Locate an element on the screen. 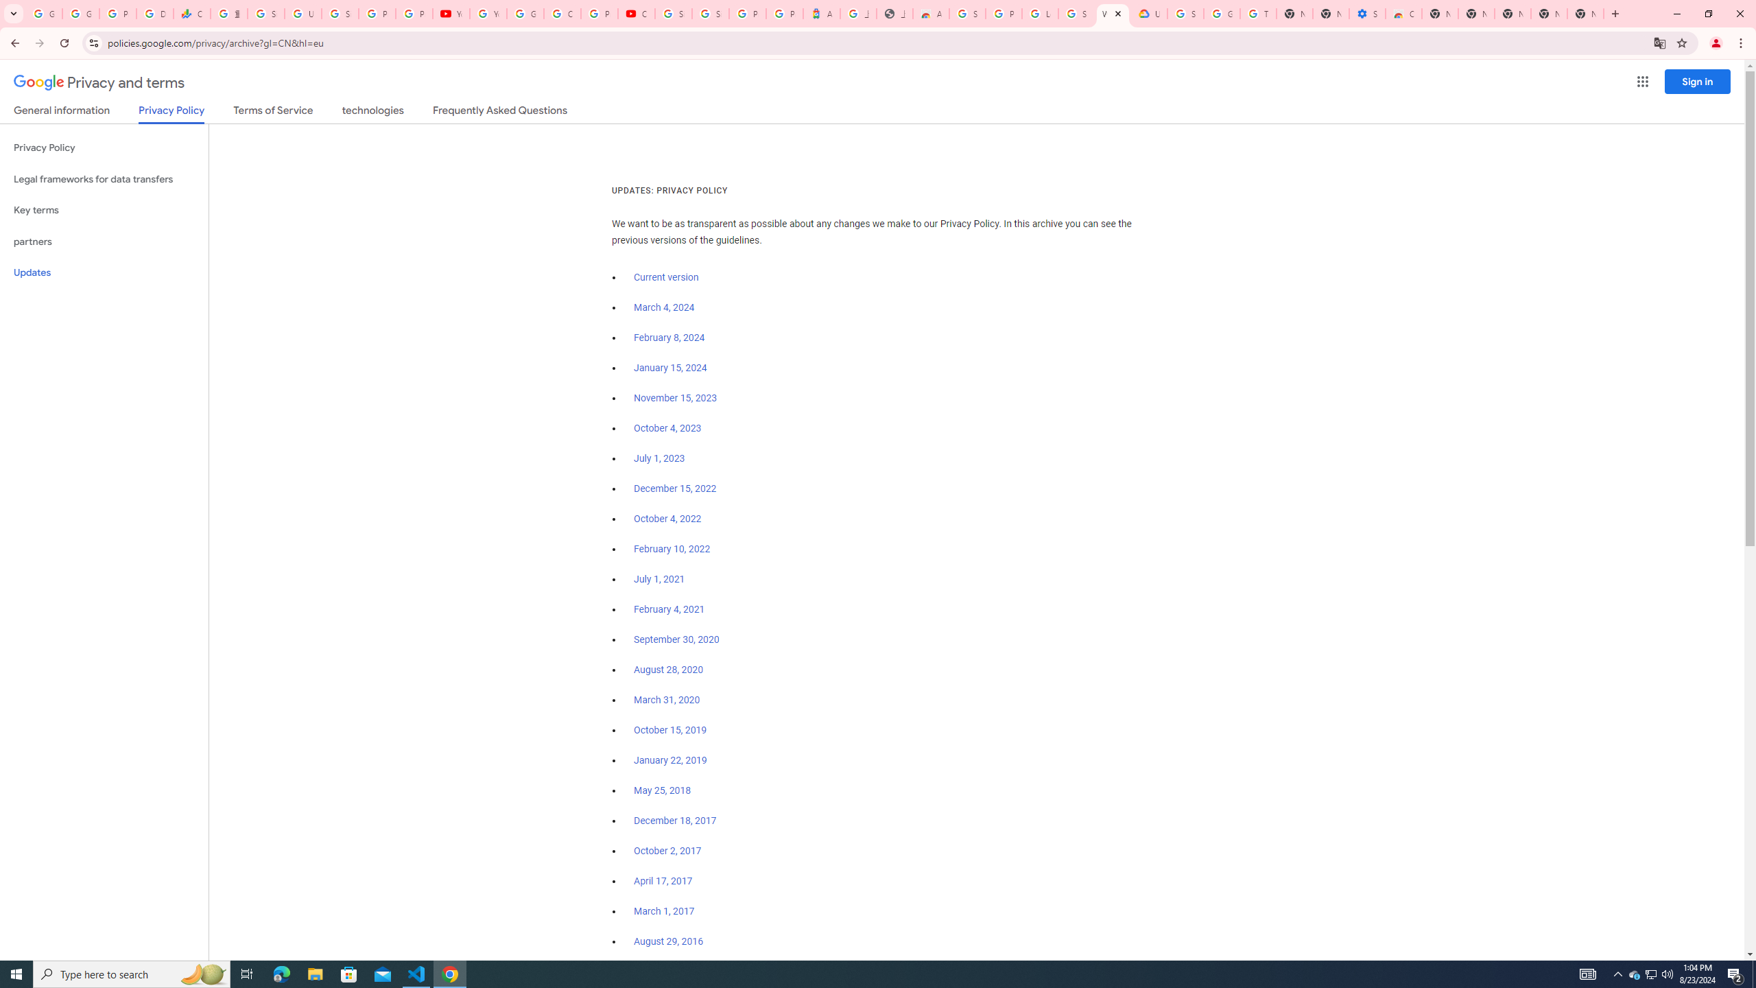  Google Account Help is located at coordinates (525, 14).